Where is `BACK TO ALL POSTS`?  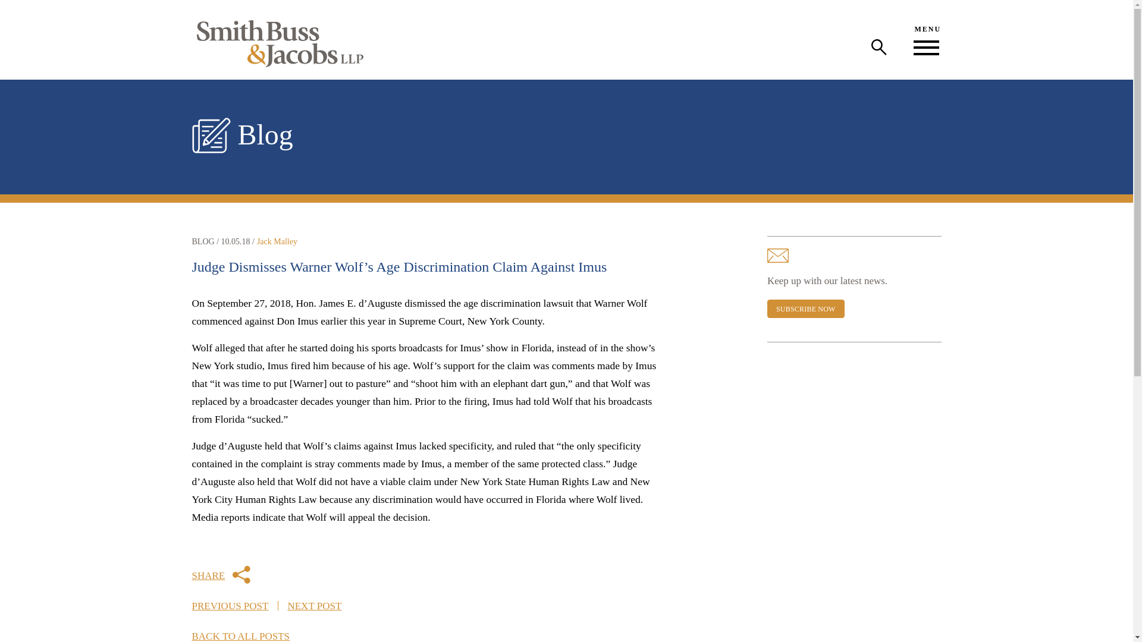
BACK TO ALL POSTS is located at coordinates (240, 636).